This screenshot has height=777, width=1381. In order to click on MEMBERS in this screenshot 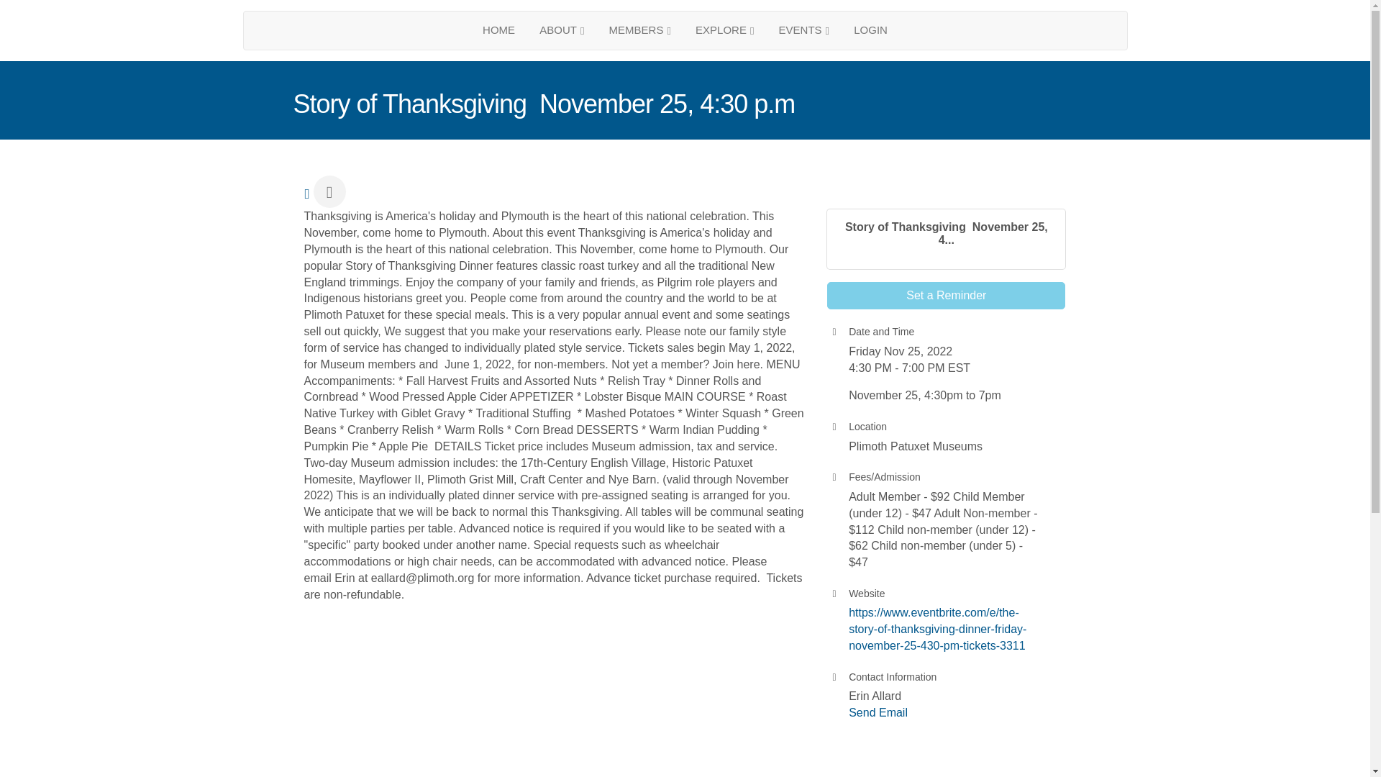, I will do `click(640, 30)`.